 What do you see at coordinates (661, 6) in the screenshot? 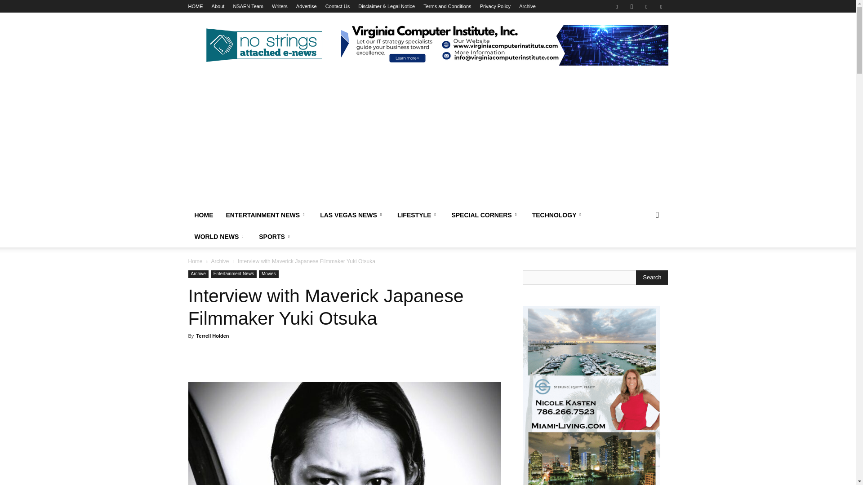
I see `Twitter` at bounding box center [661, 6].